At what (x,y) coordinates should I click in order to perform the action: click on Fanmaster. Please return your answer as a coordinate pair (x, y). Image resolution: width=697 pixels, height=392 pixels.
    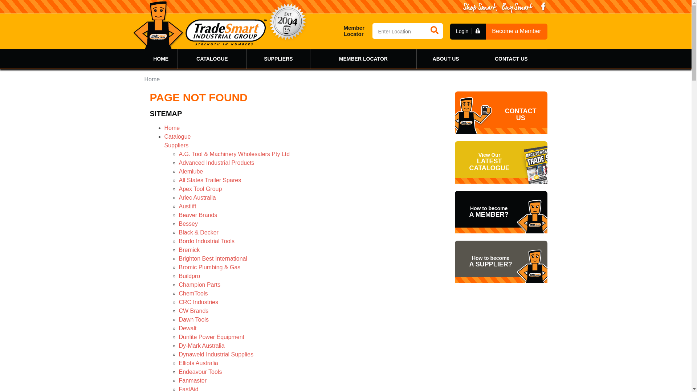
    Looking at the image, I should click on (192, 380).